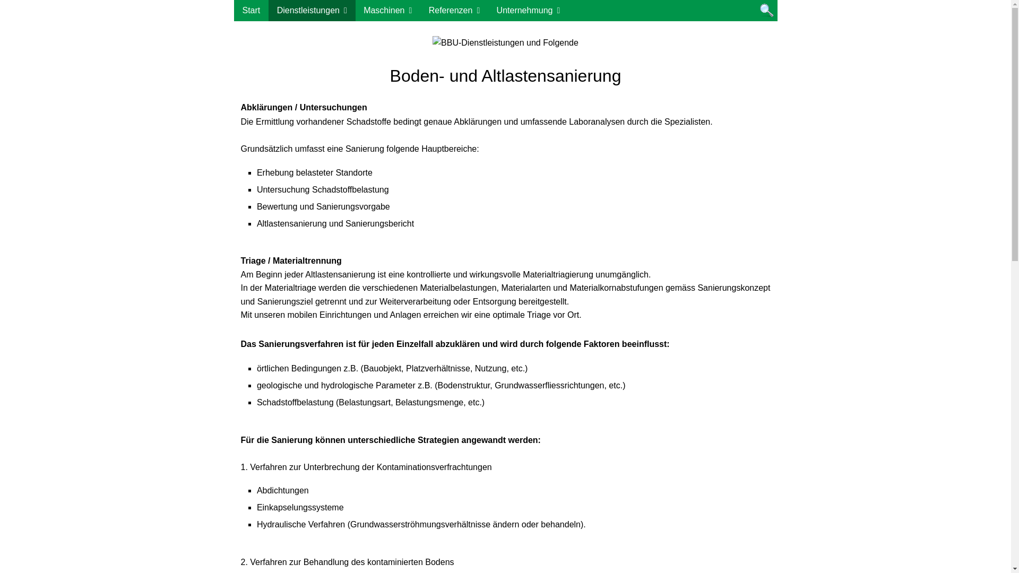 The image size is (1019, 573). I want to click on Referenzen, so click(454, 11).